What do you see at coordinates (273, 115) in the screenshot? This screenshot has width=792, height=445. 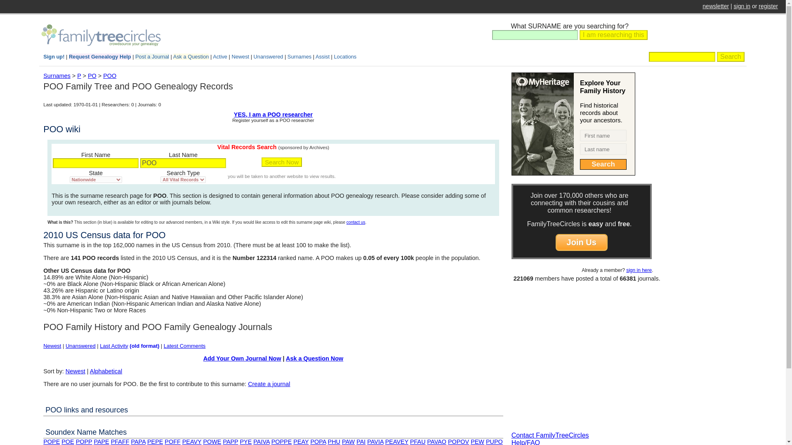 I see `YES, I am a POO researcher` at bounding box center [273, 115].